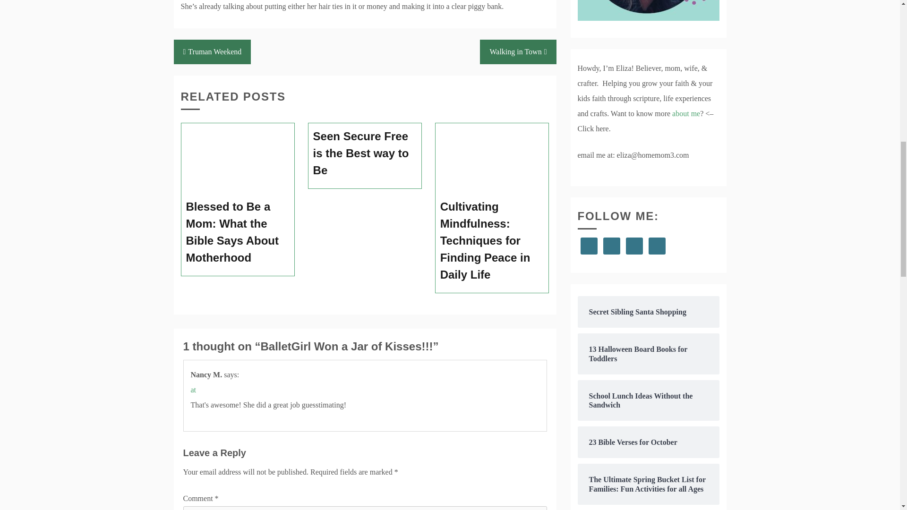  Describe the element at coordinates (648, 10) in the screenshot. I see `Eliza Ferree - The Life of a Home Mom` at that location.